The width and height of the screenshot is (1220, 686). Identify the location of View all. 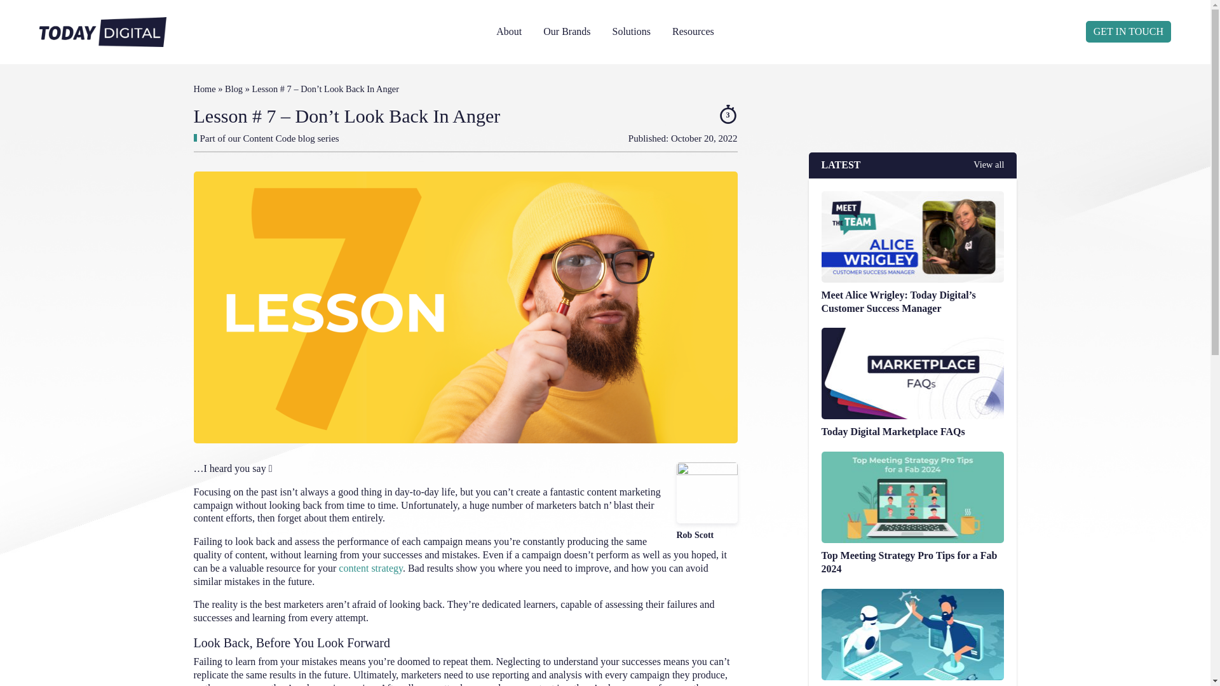
(989, 165).